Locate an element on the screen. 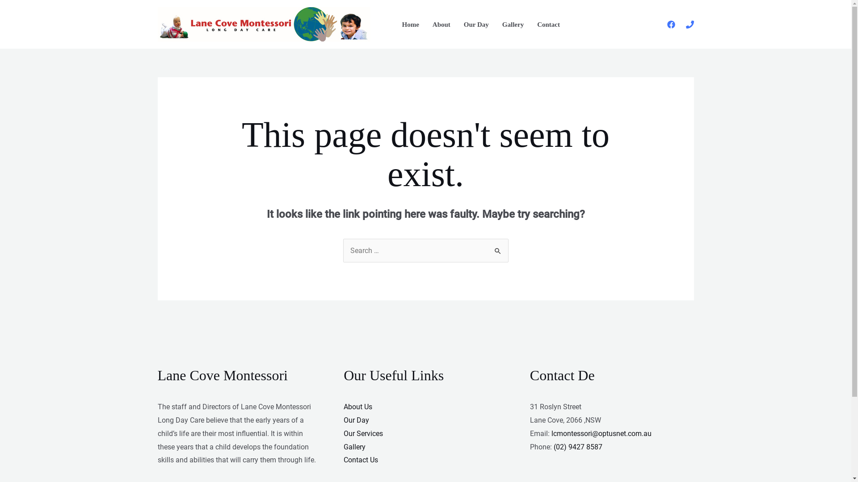 The height and width of the screenshot is (482, 858). Gallery is located at coordinates (355, 447).